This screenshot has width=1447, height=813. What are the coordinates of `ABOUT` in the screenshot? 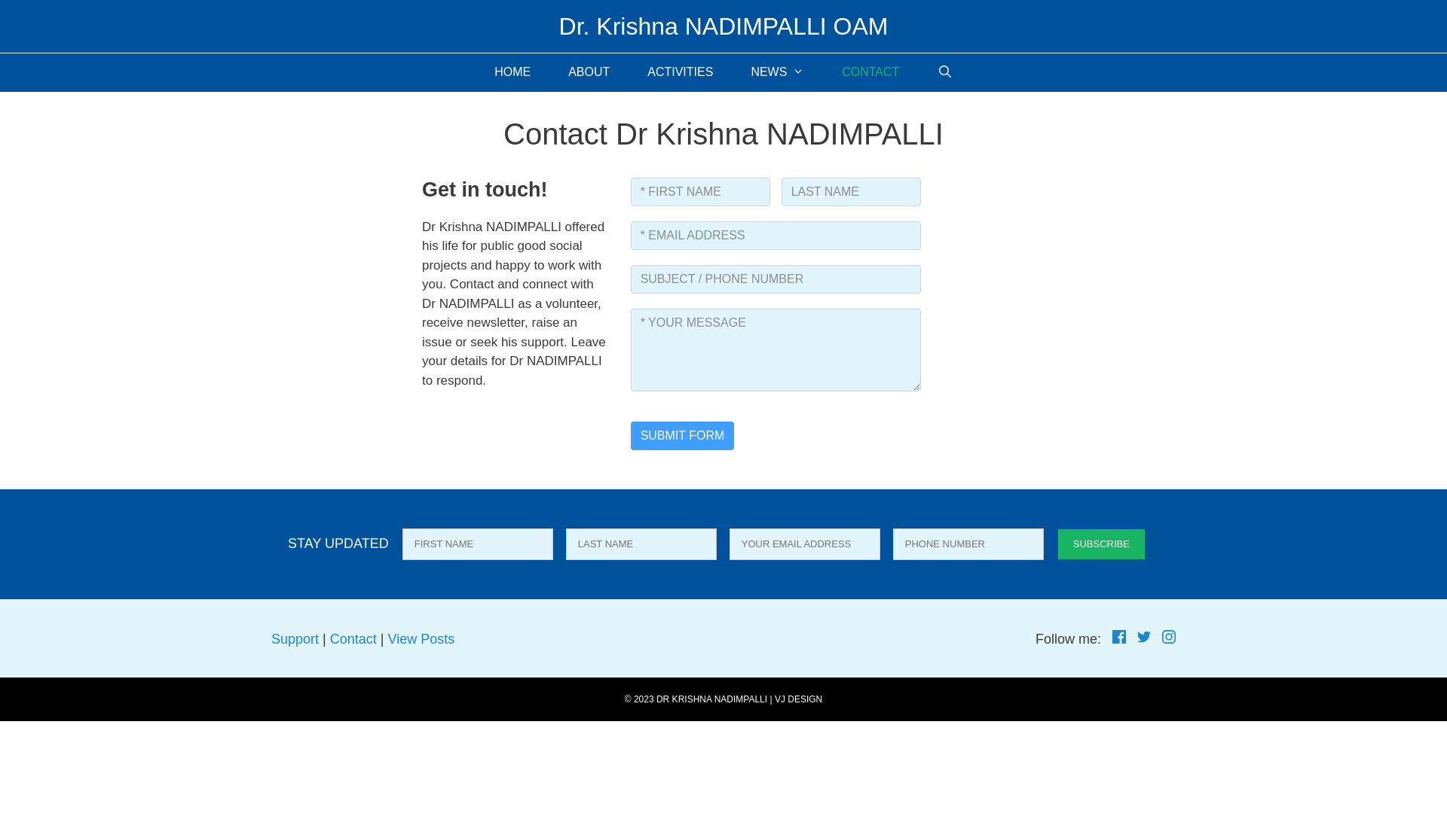 It's located at (589, 72).